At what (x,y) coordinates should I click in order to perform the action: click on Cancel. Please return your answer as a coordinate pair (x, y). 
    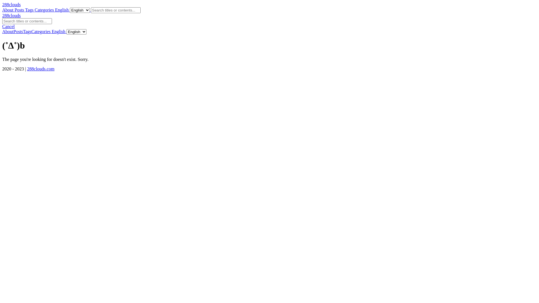
    Looking at the image, I should click on (8, 26).